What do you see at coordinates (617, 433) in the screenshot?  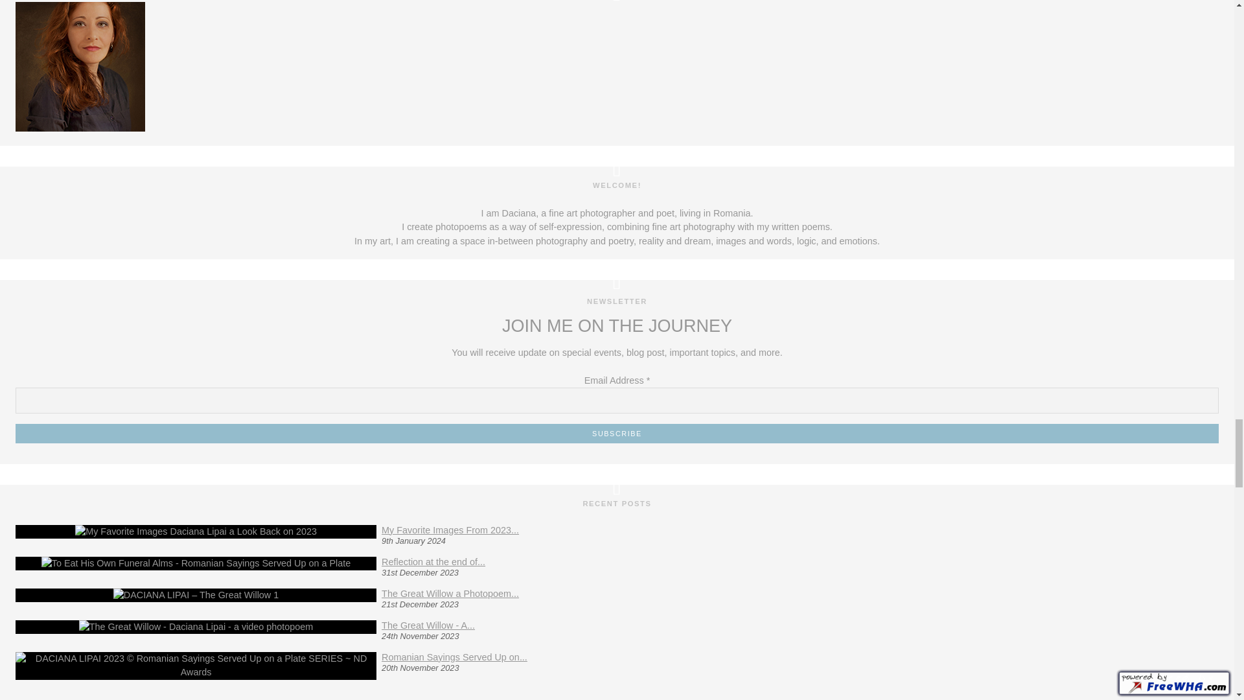 I see `Subscribe` at bounding box center [617, 433].